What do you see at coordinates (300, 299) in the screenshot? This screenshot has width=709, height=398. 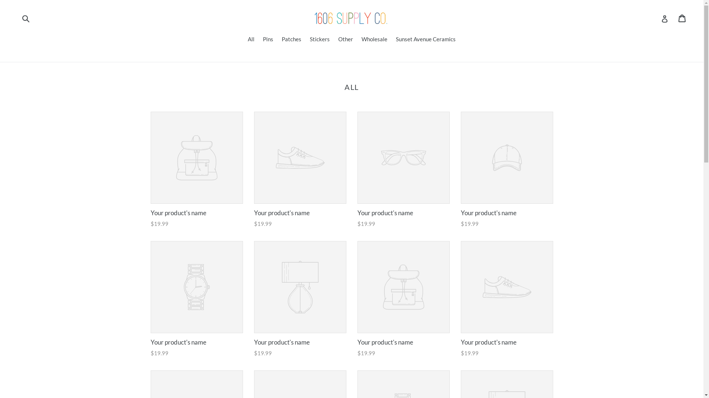 I see `Your product's name
Regular price
$19.99` at bounding box center [300, 299].